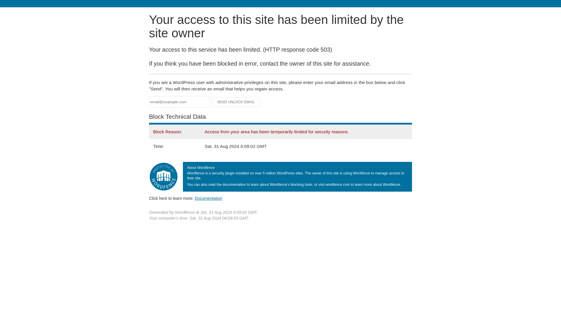  Describe the element at coordinates (236, 102) in the screenshot. I see `Send Unlock Email` at that location.